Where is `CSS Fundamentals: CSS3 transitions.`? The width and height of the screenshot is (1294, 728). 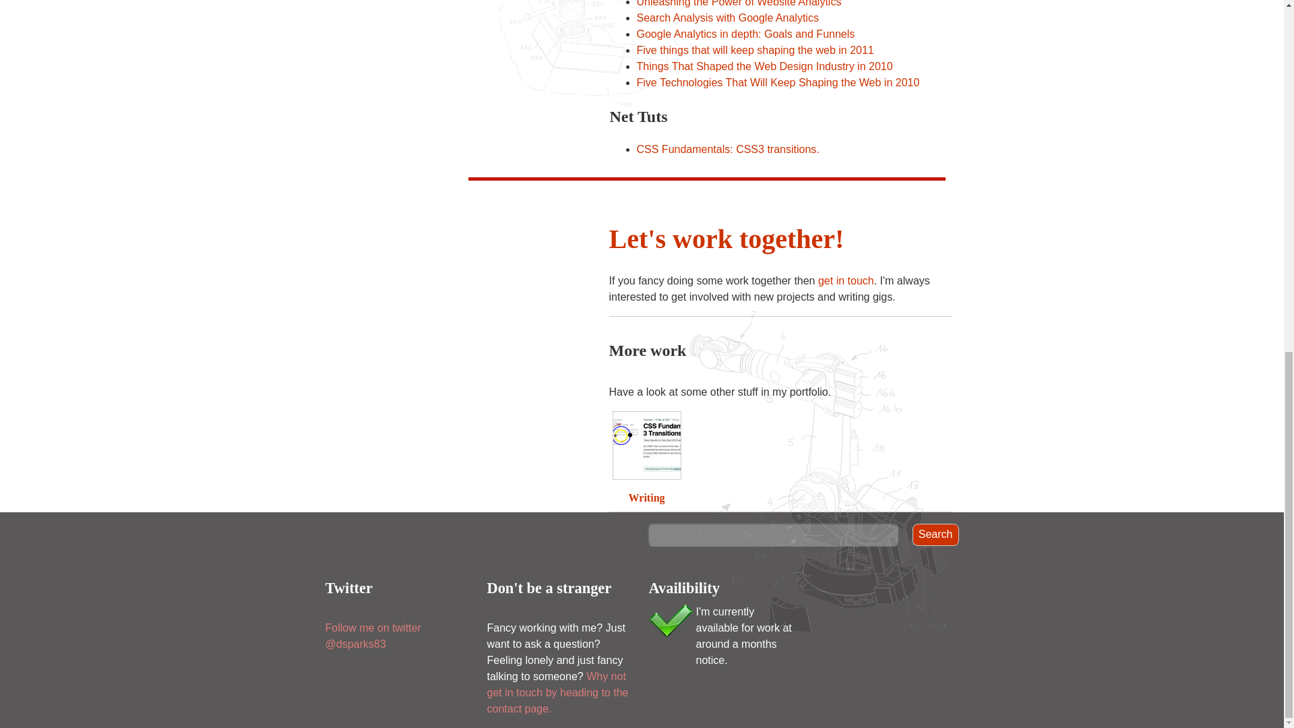
CSS Fundamentals: CSS3 transitions. is located at coordinates (728, 149).